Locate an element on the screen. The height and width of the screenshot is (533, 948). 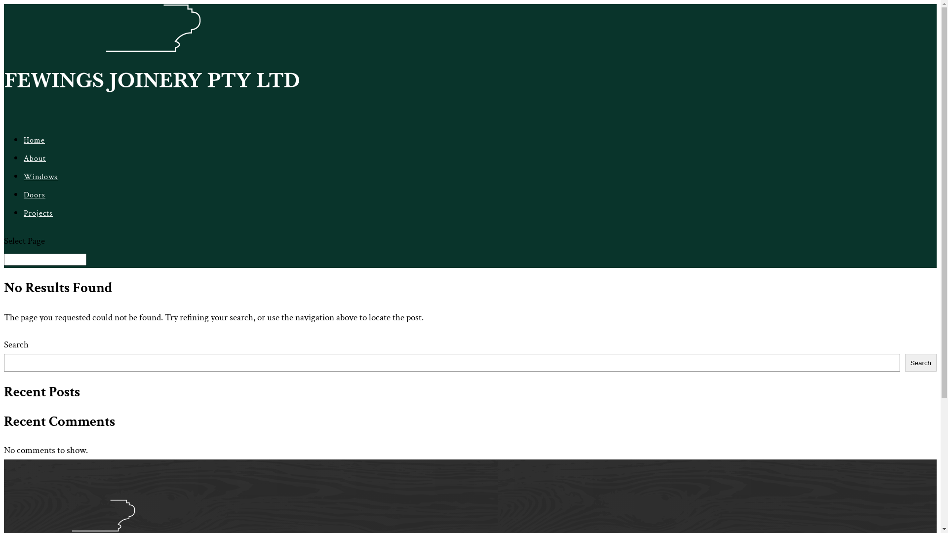
Projects is located at coordinates (39, 223).